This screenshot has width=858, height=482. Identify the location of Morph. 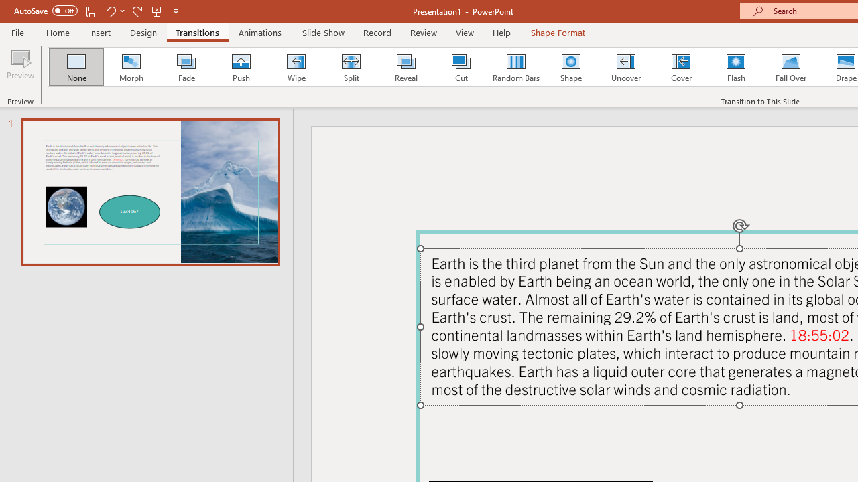
(131, 67).